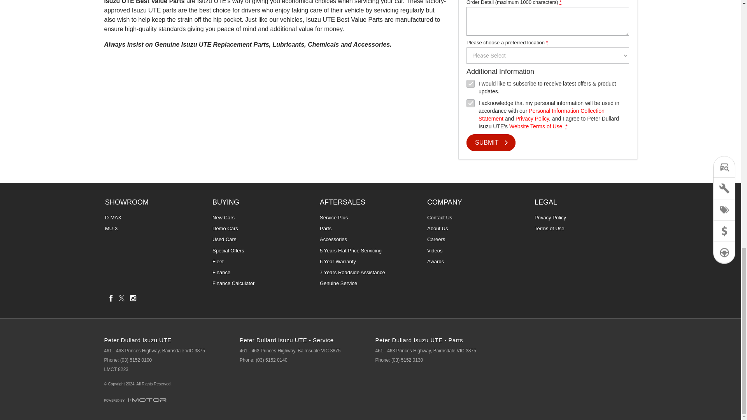  Describe the element at coordinates (470, 103) in the screenshot. I see `on` at that location.